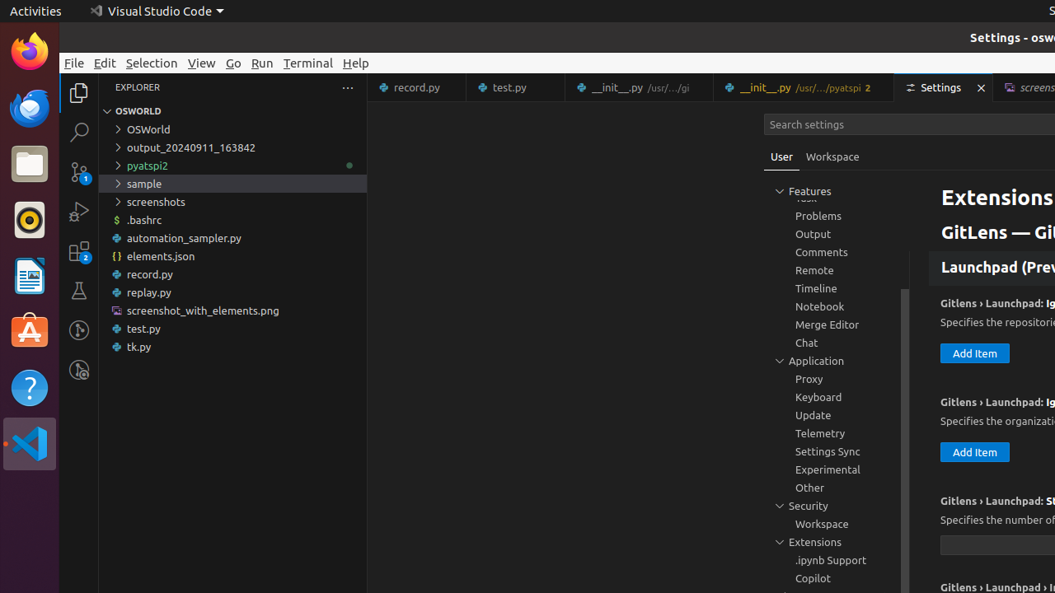 This screenshot has width=1055, height=593. Describe the element at coordinates (837, 252) in the screenshot. I see `Comments, group` at that location.